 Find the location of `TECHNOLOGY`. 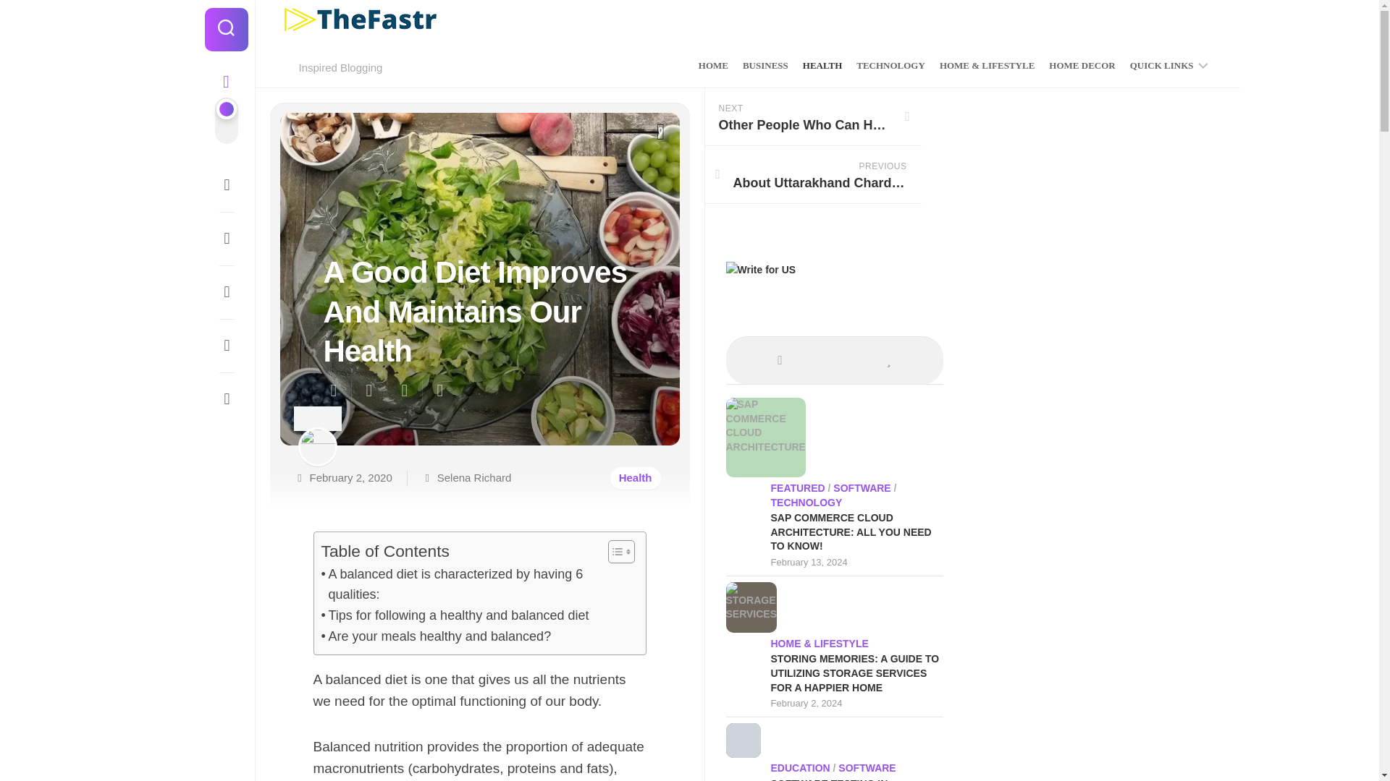

TECHNOLOGY is located at coordinates (890, 66).